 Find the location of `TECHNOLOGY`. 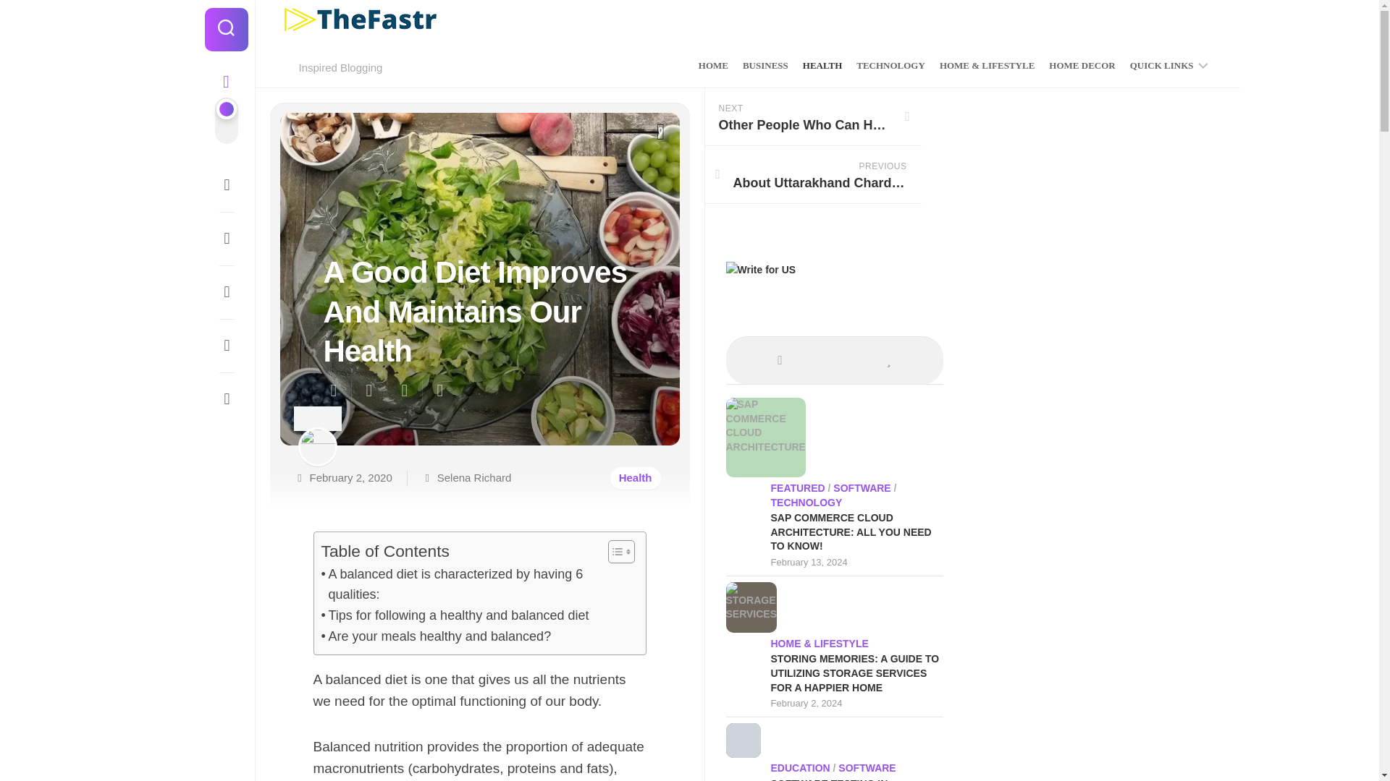

TECHNOLOGY is located at coordinates (890, 66).